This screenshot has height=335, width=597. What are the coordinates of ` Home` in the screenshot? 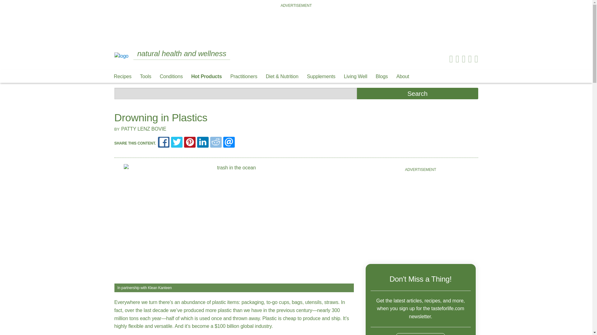 It's located at (122, 56).